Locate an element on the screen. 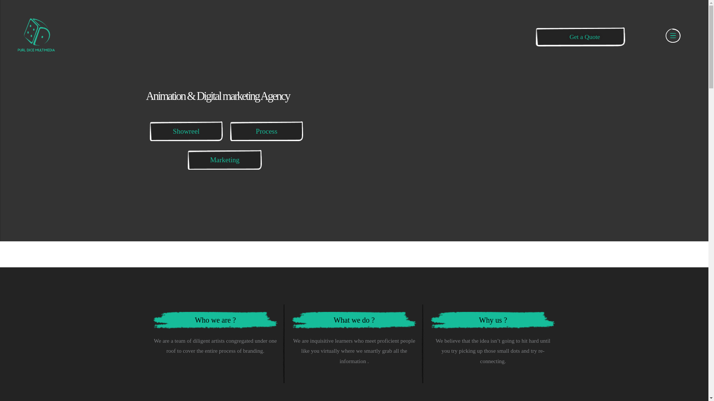 The height and width of the screenshot is (401, 714). Marketing is located at coordinates (225, 160).